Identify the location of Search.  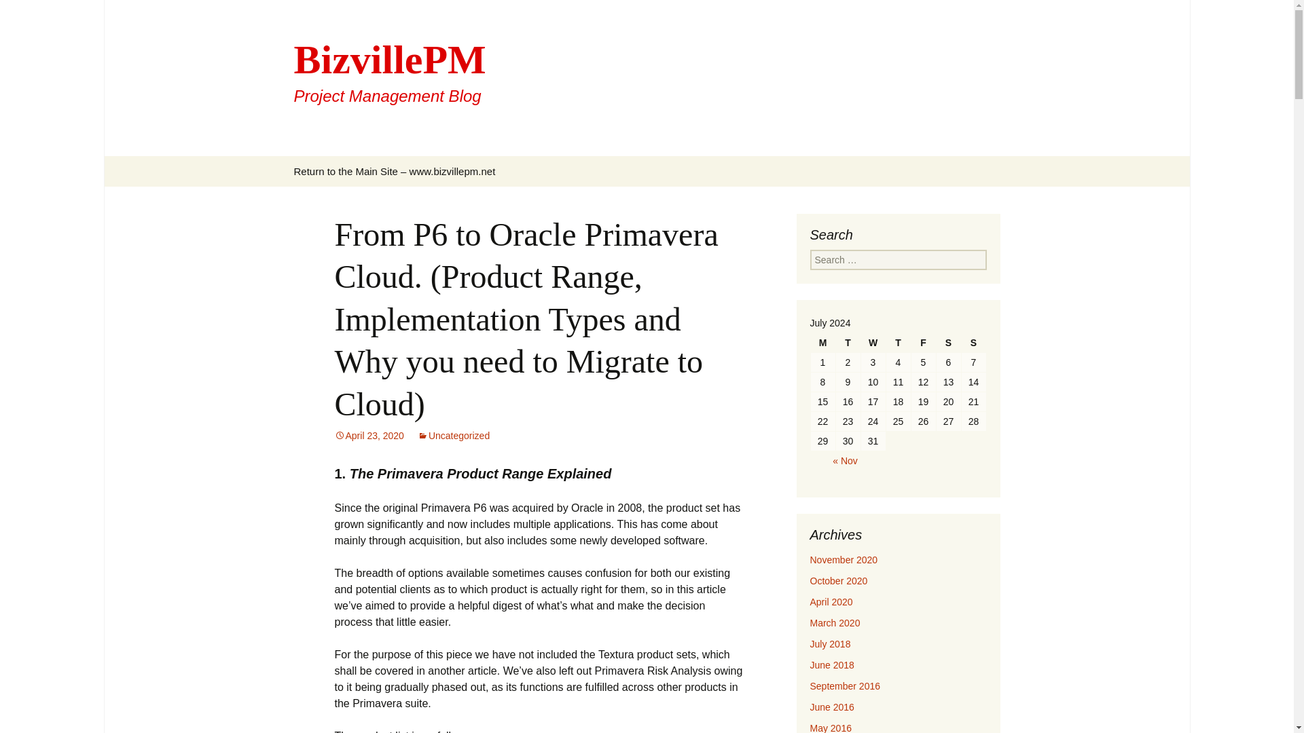
(834, 623).